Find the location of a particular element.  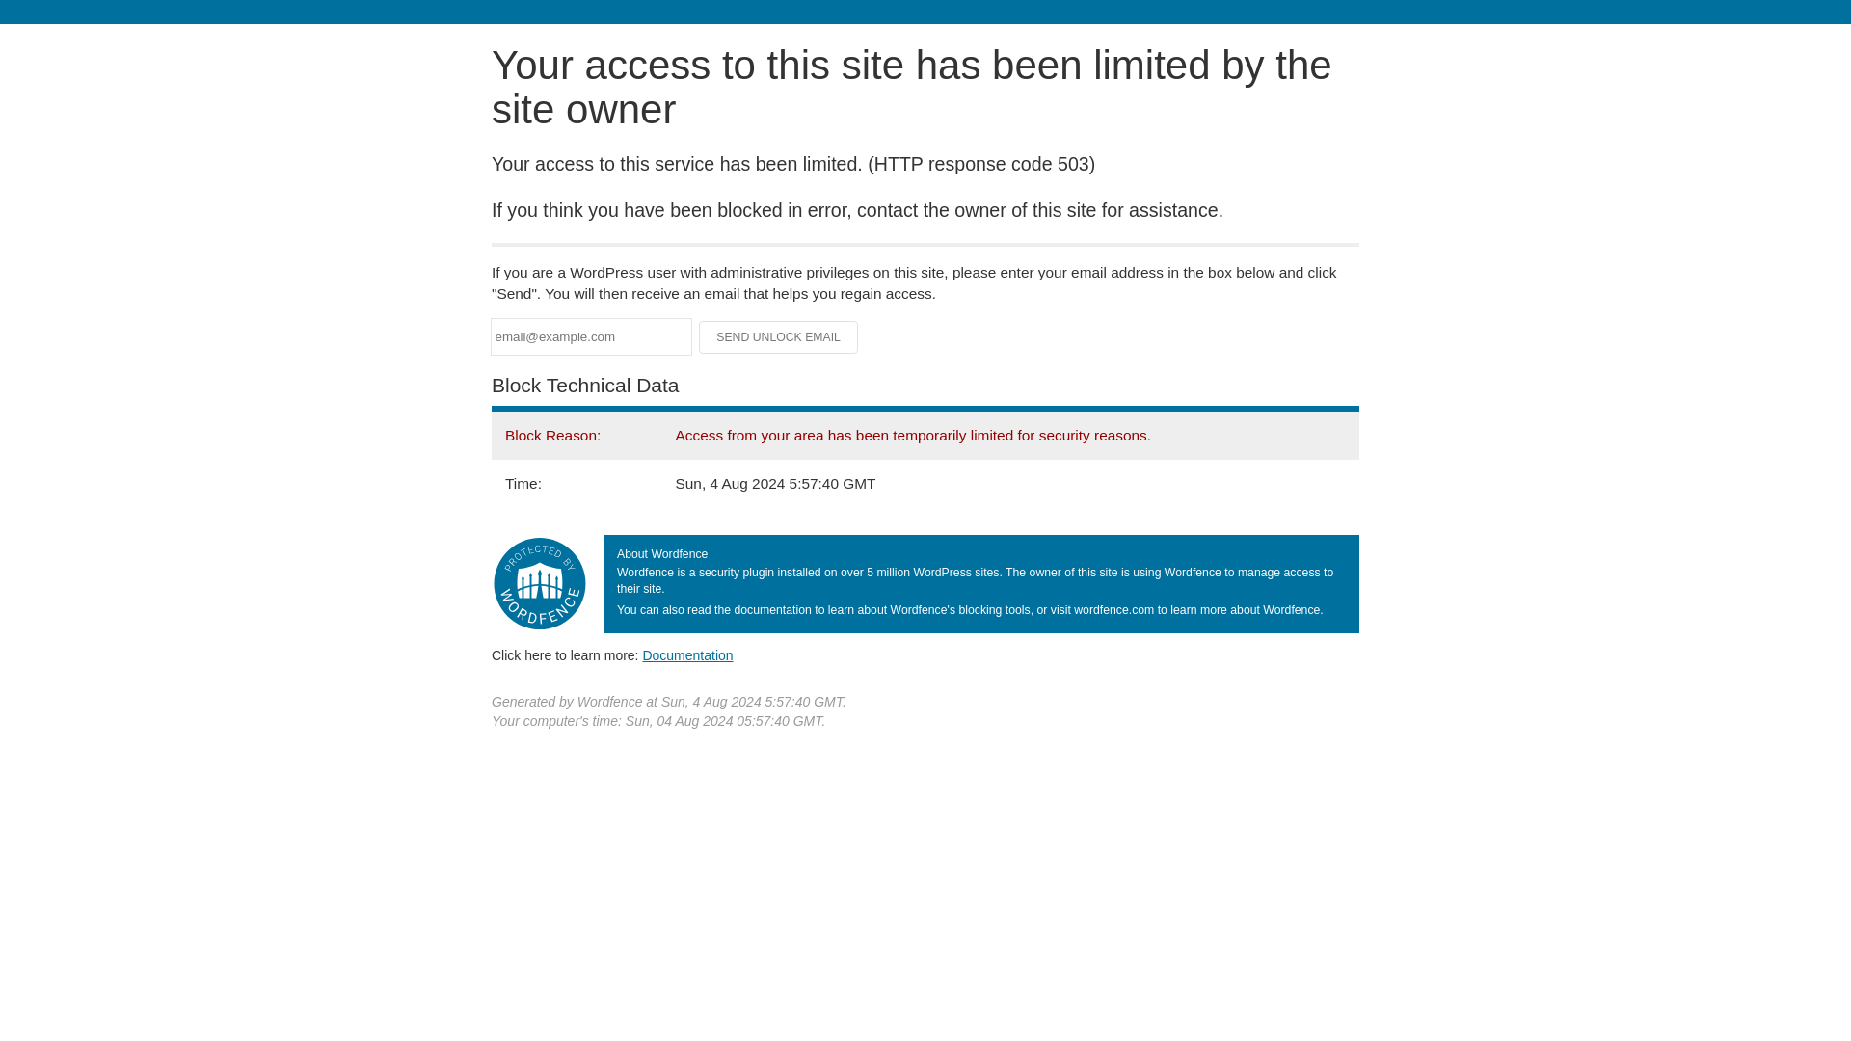

Send Unlock Email is located at coordinates (779, 337).